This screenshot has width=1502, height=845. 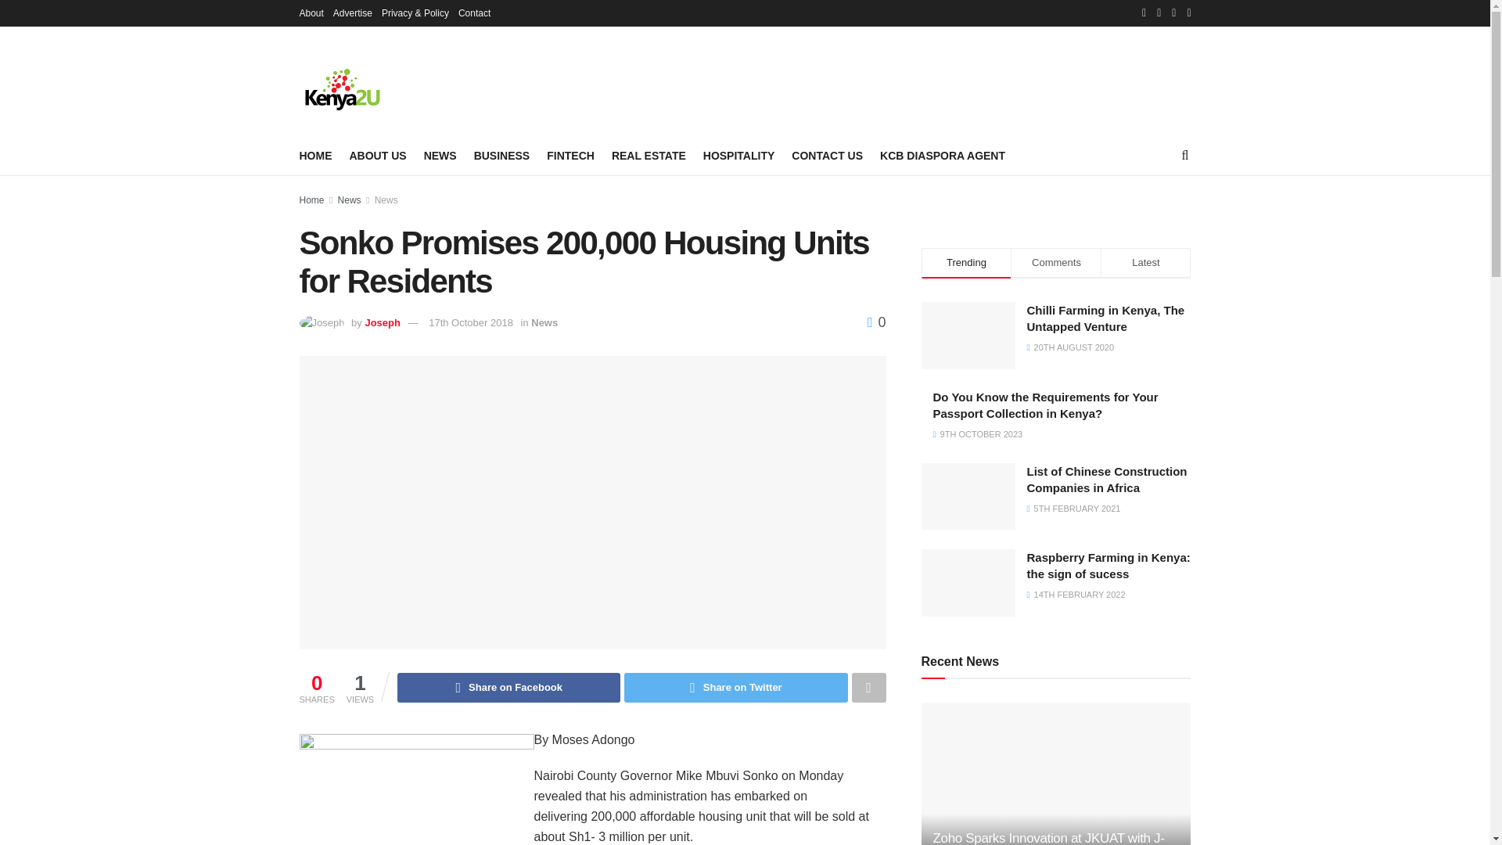 What do you see at coordinates (826, 155) in the screenshot?
I see `CONTACT US` at bounding box center [826, 155].